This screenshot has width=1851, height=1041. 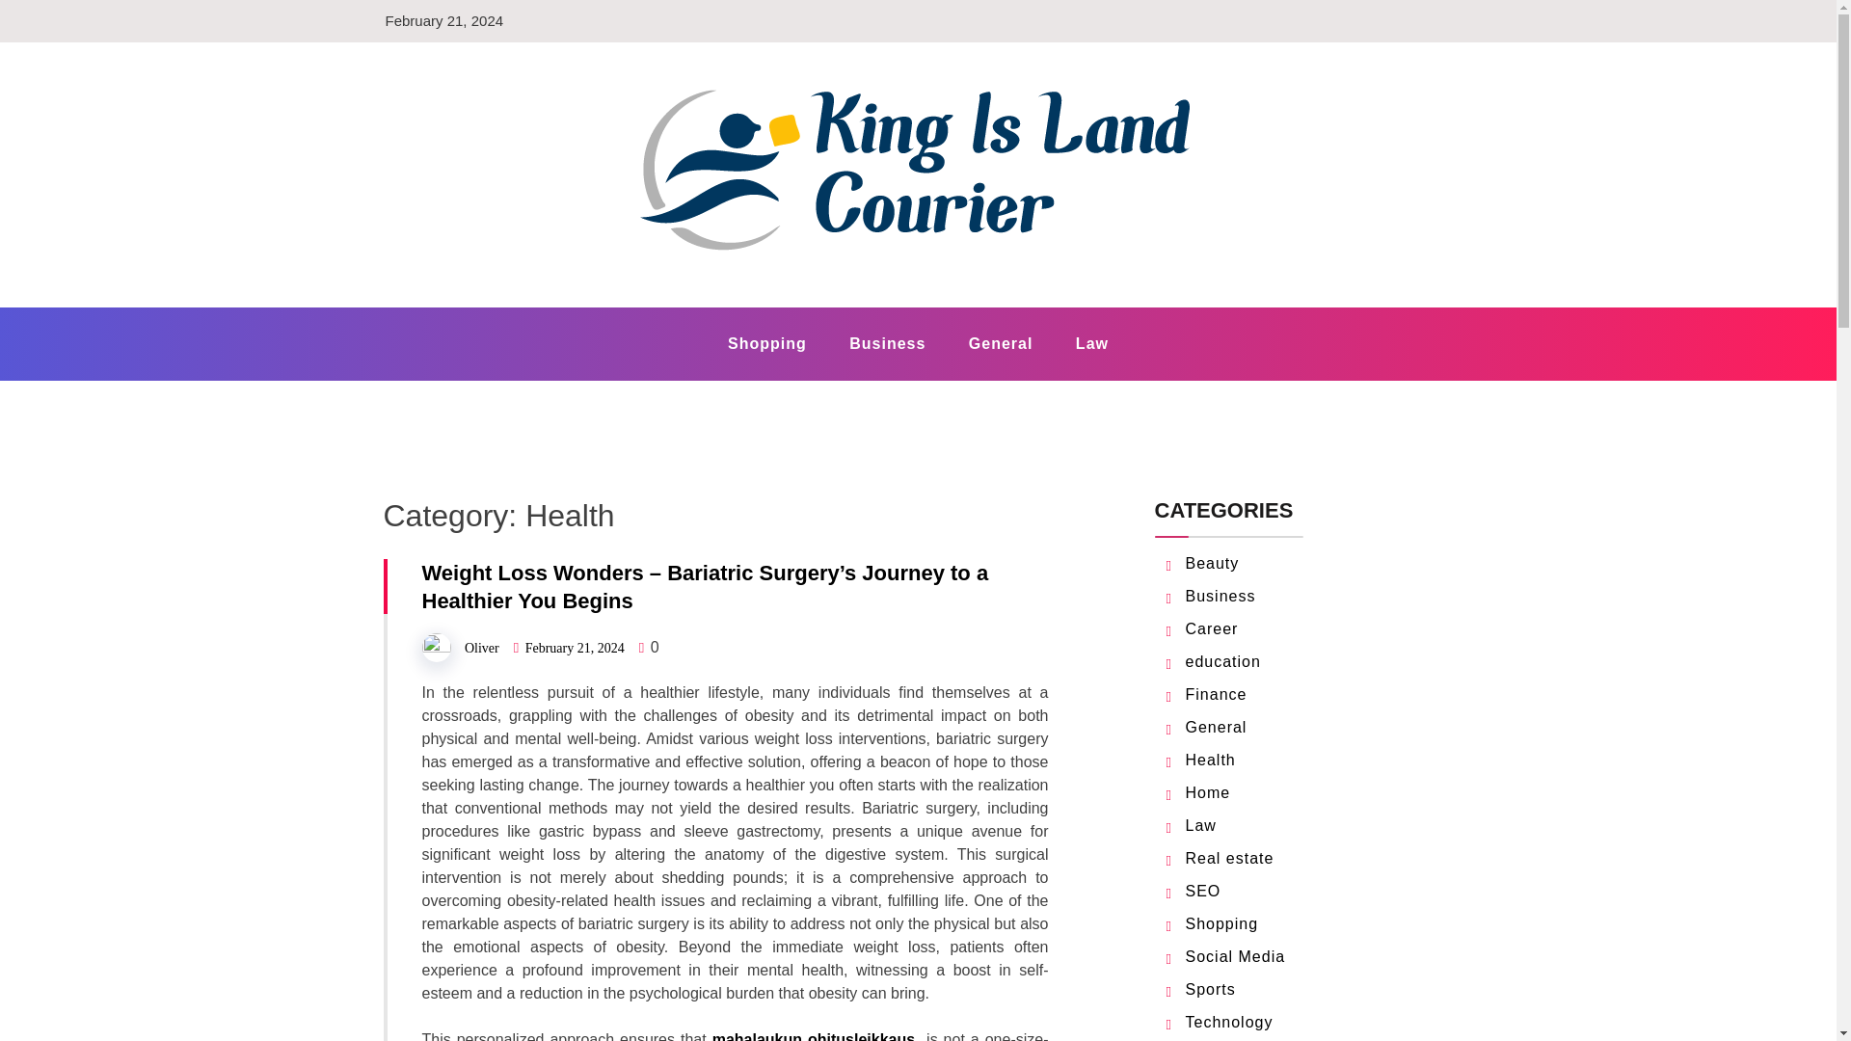 What do you see at coordinates (1201, 825) in the screenshot?
I see `Law` at bounding box center [1201, 825].